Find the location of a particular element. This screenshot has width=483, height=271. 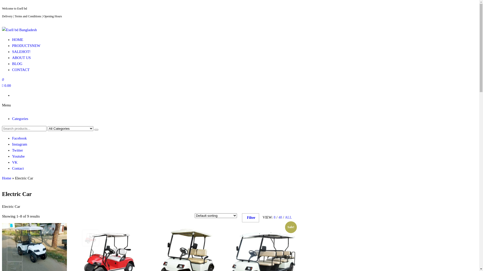

Log in is located at coordinates (149, 152).